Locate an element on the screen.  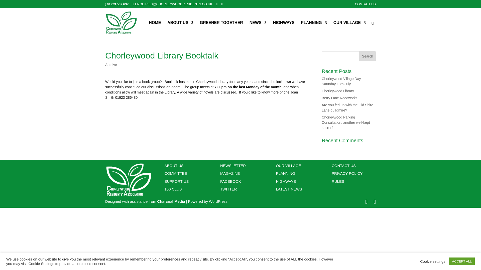
Search is located at coordinates (367, 56).